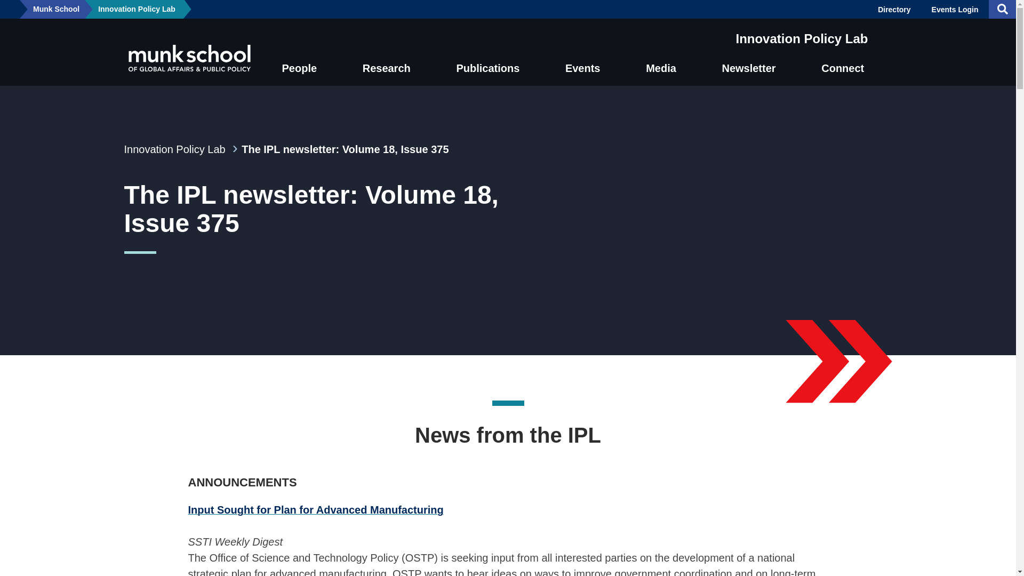 This screenshot has width=1024, height=576. Describe the element at coordinates (955, 9) in the screenshot. I see `Events Login` at that location.